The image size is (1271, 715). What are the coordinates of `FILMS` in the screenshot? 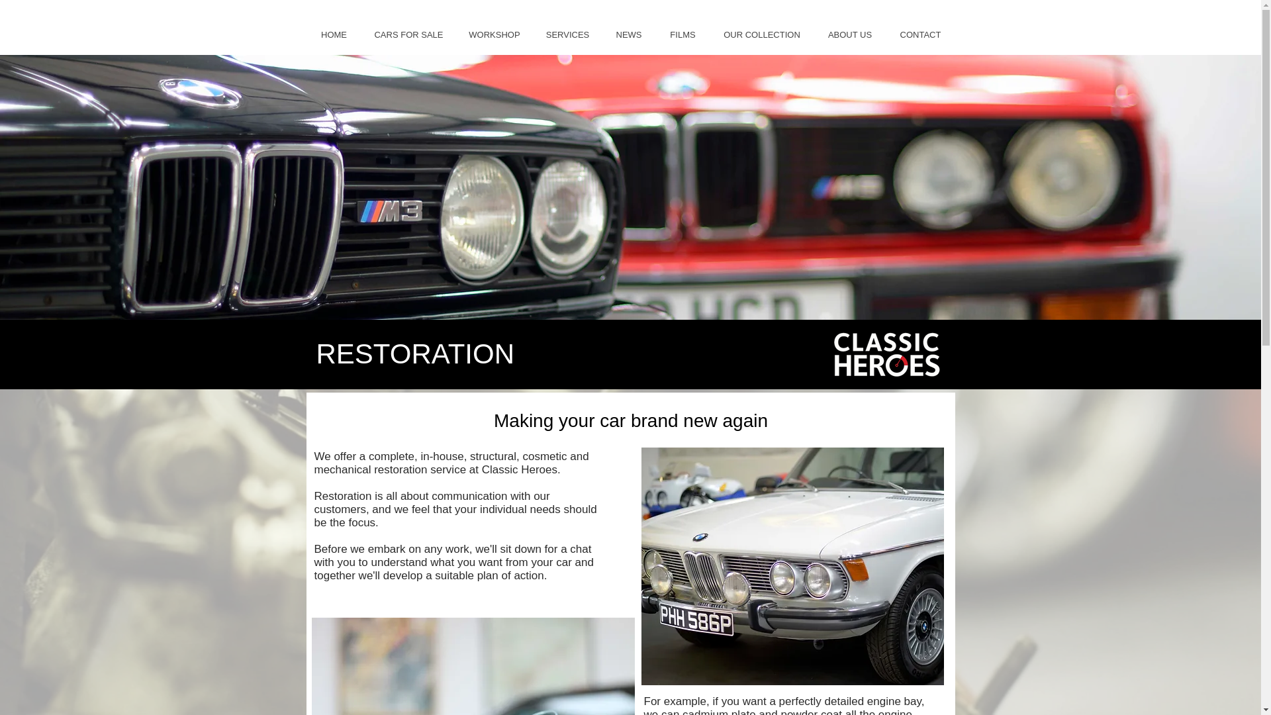 It's located at (682, 34).